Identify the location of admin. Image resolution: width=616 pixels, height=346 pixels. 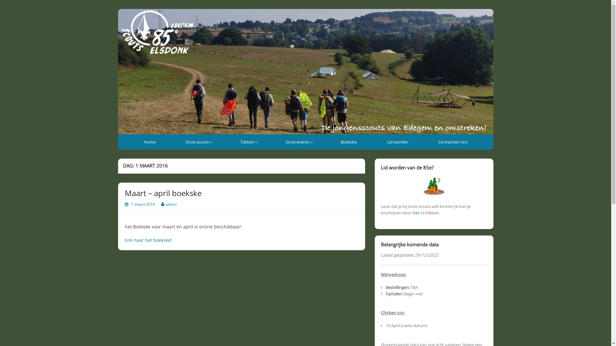
(171, 204).